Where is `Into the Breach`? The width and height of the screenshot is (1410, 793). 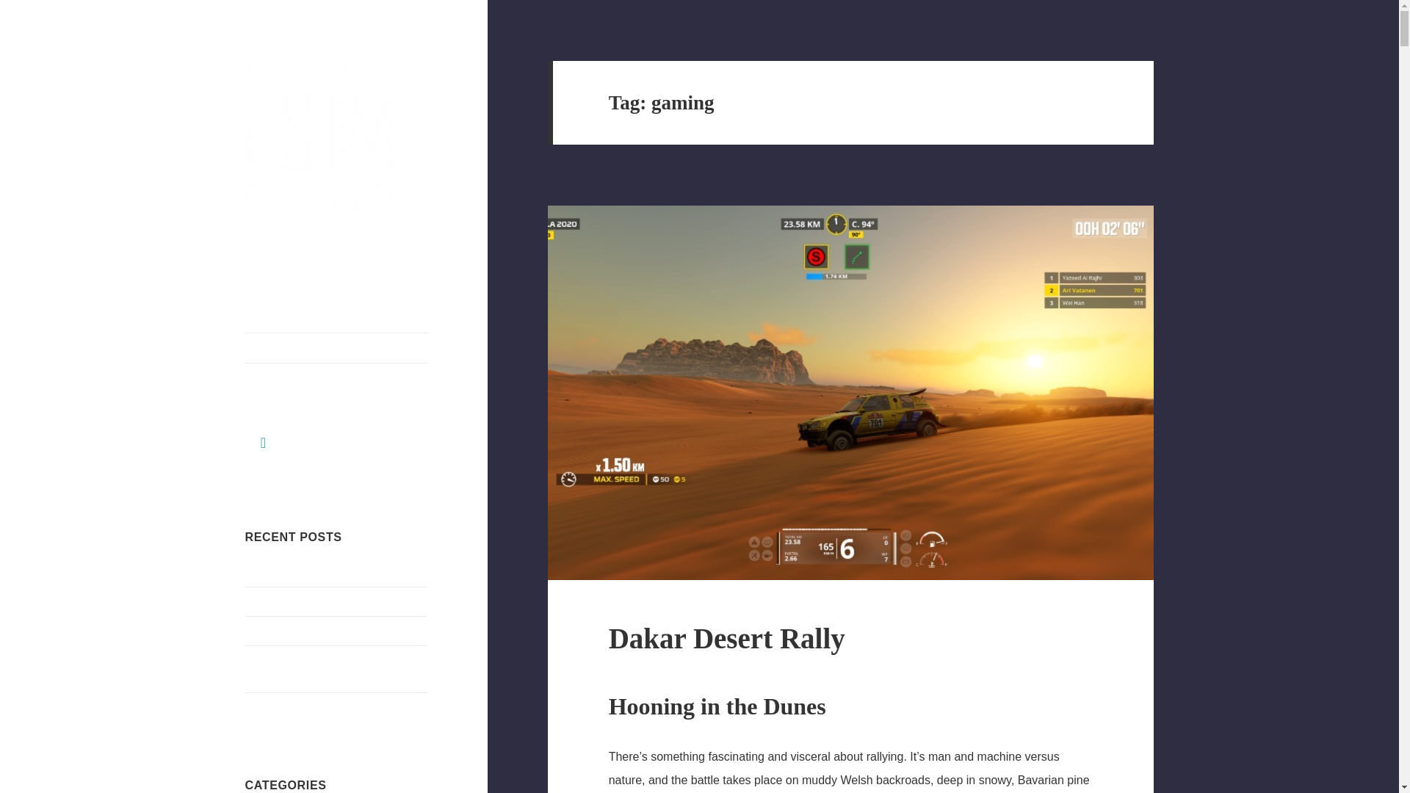 Into the Breach is located at coordinates (282, 602).